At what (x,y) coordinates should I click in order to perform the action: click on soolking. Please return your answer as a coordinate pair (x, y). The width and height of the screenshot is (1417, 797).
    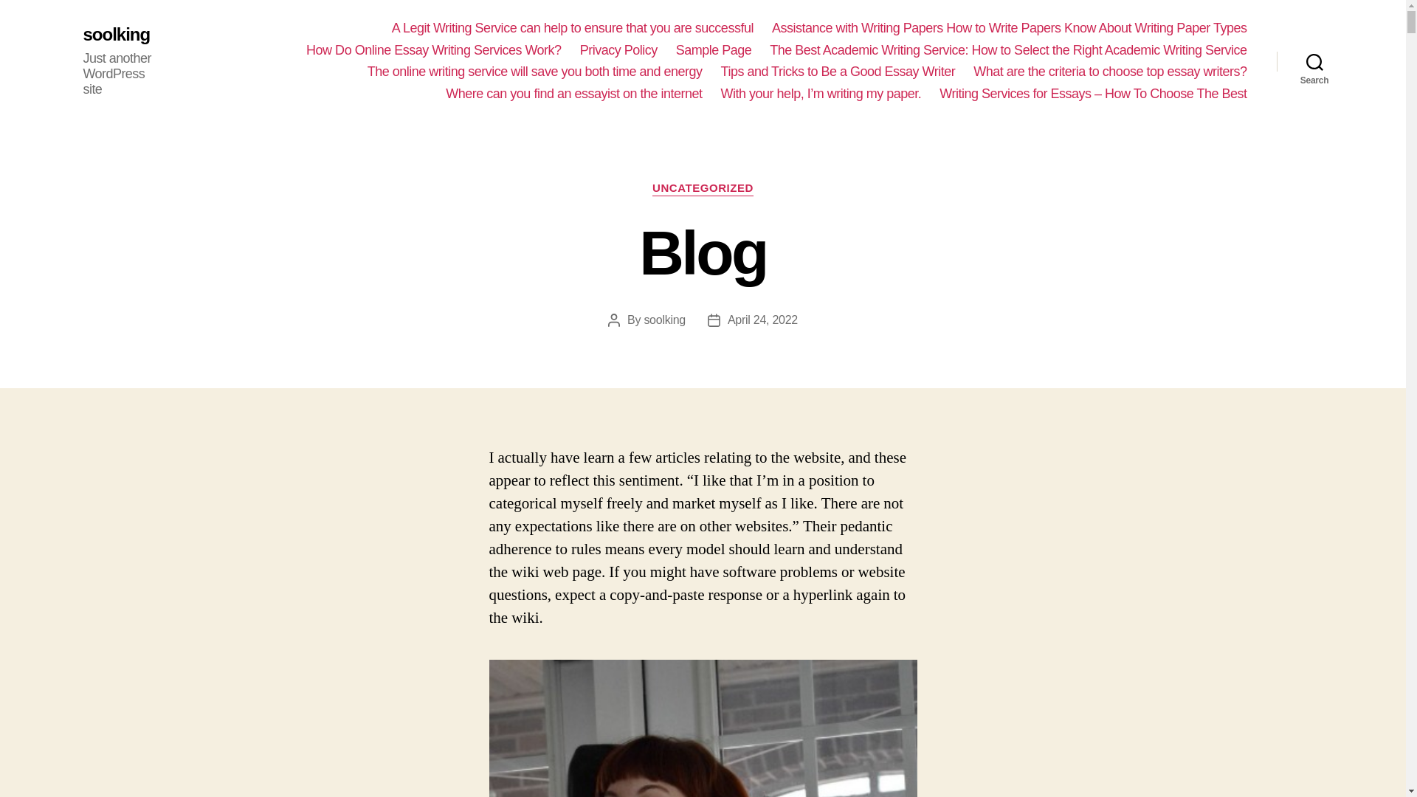
    Looking at the image, I should click on (664, 320).